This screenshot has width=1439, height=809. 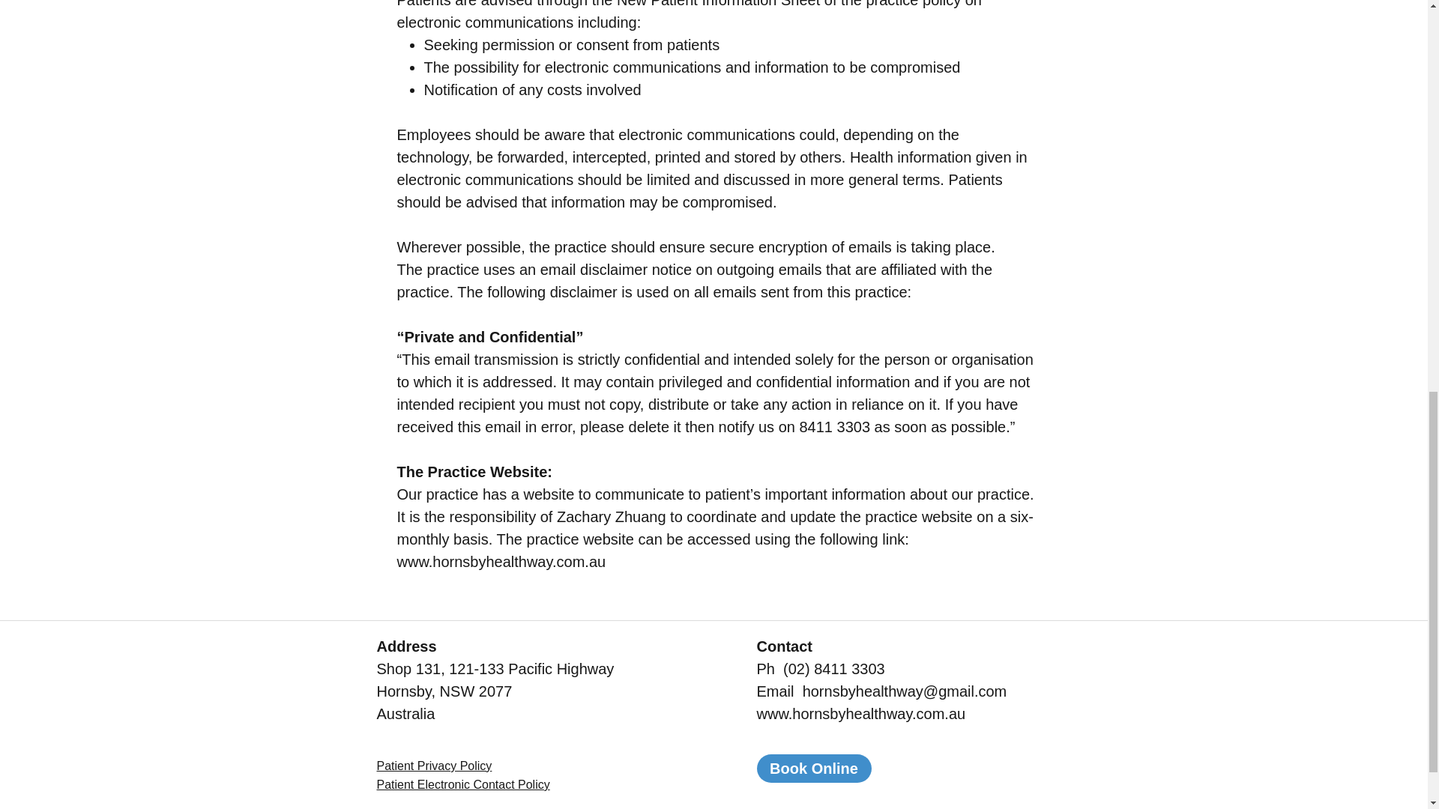 I want to click on www.hornsbyhealthway.com.au, so click(x=501, y=562).